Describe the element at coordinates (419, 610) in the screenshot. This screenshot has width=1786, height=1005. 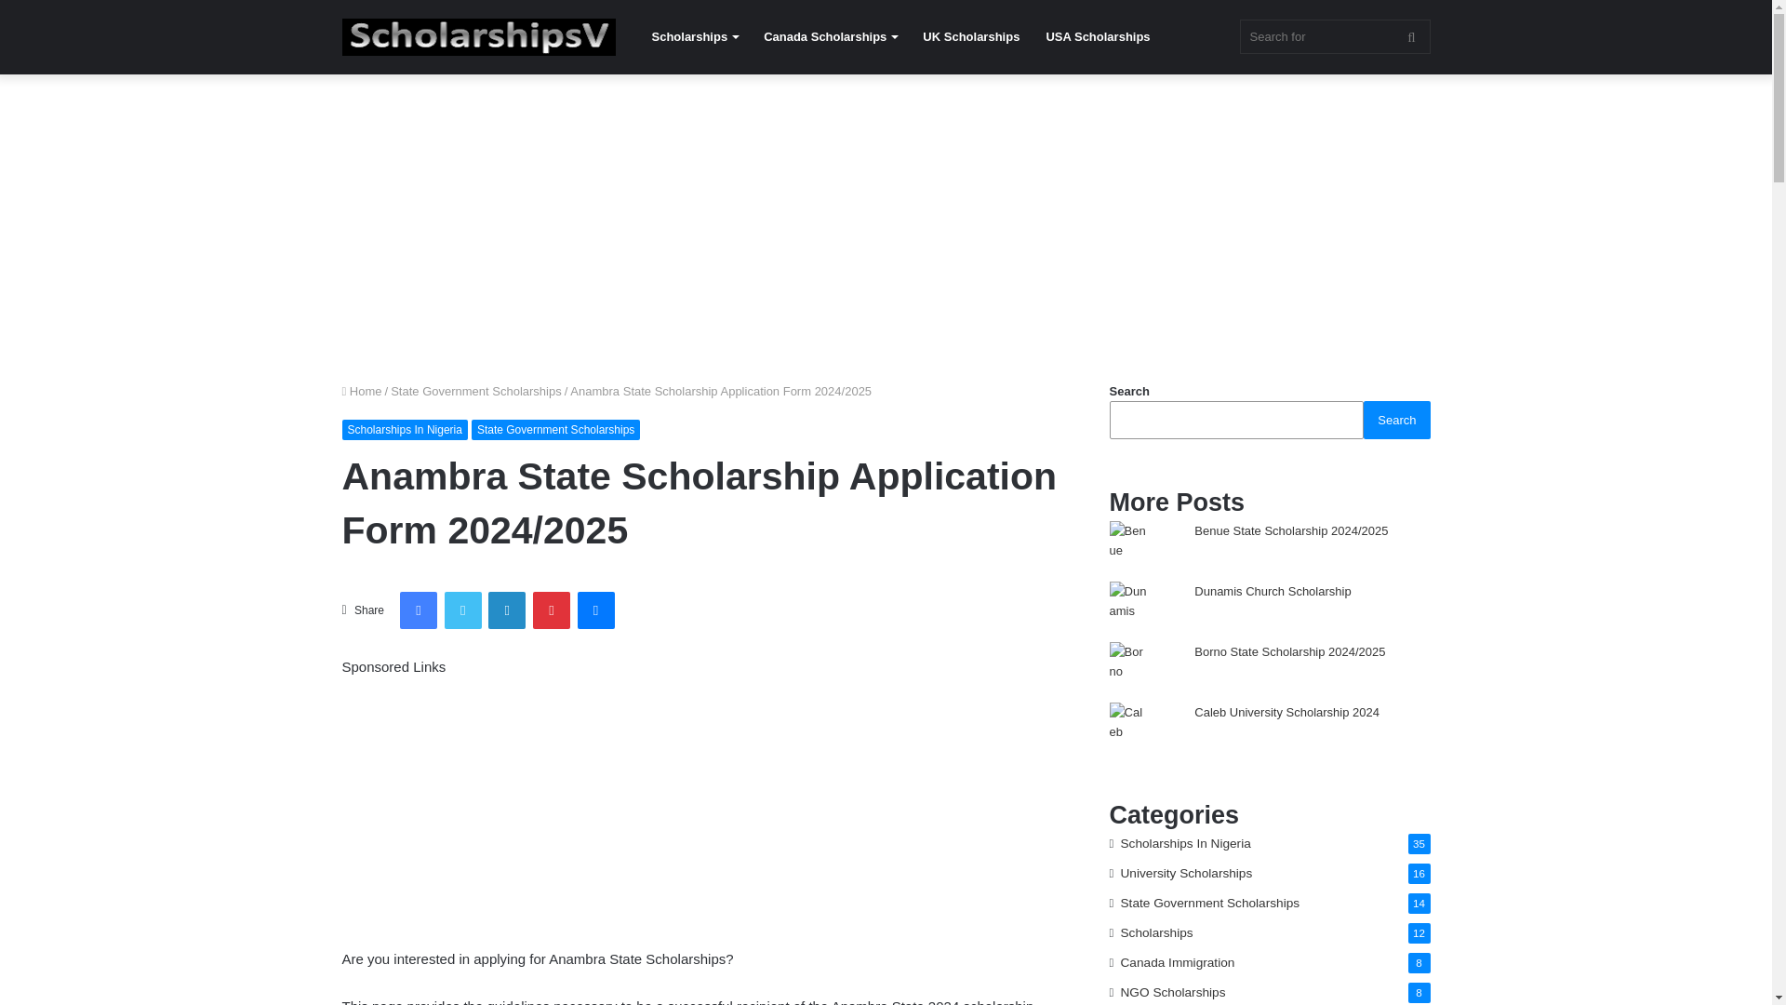
I see `Facebook` at that location.